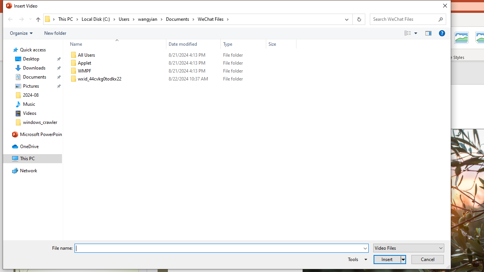 The width and height of the screenshot is (484, 272). I want to click on Name, so click(122, 79).